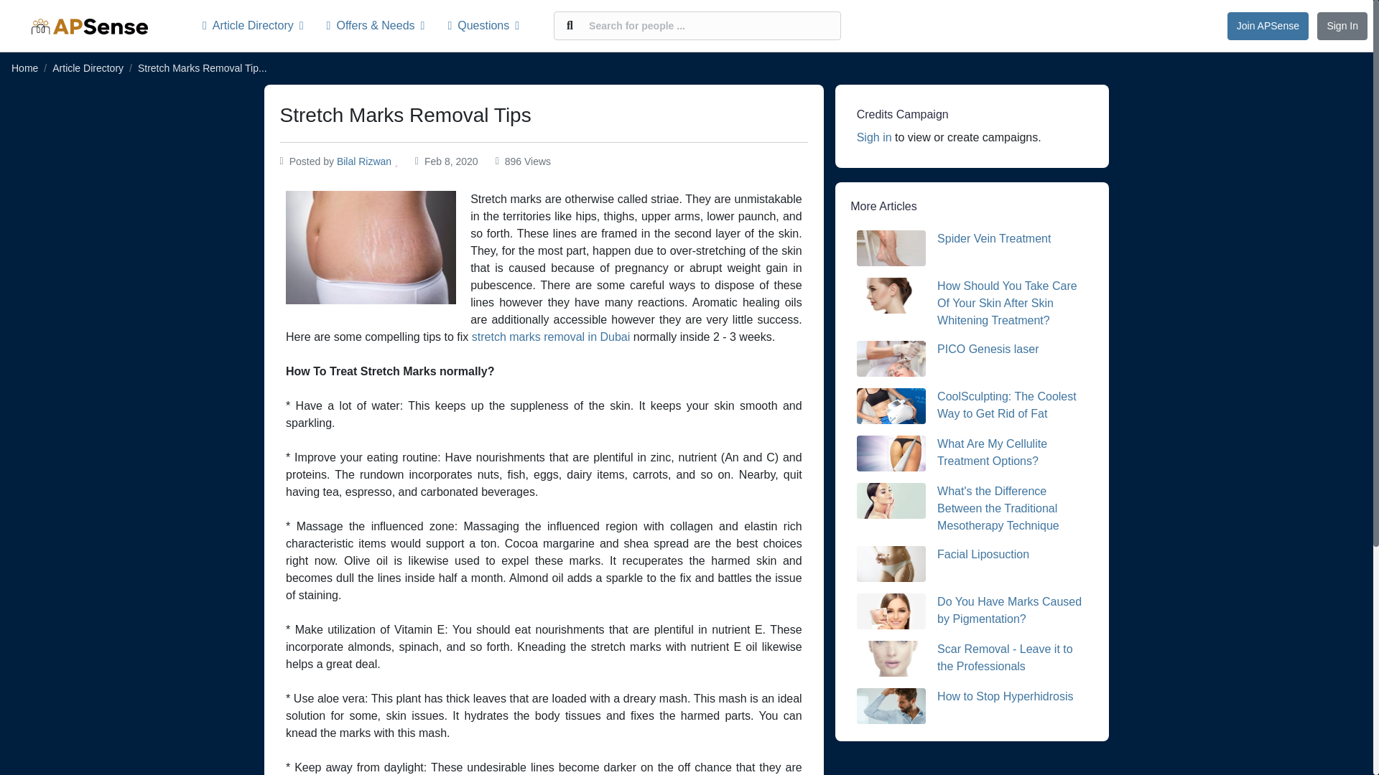 Image resolution: width=1379 pixels, height=775 pixels. I want to click on Article Directory, so click(259, 26).